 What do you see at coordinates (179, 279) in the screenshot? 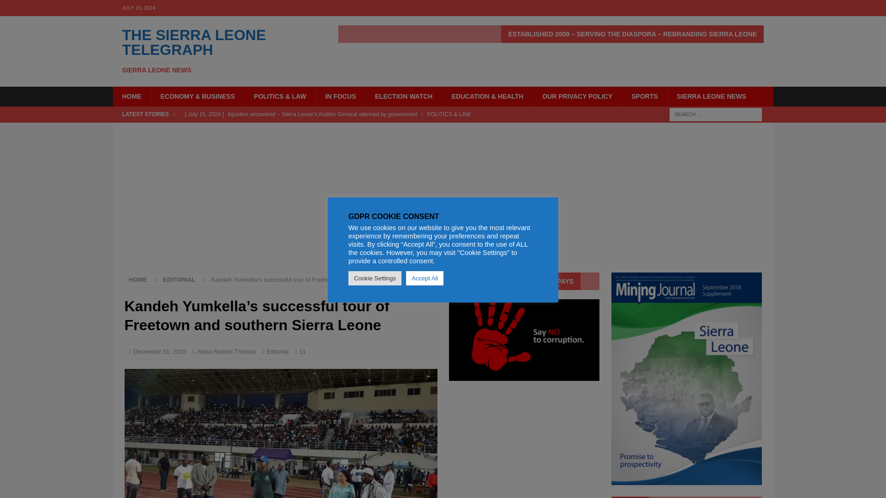
I see `EDITORIAL` at bounding box center [179, 279].